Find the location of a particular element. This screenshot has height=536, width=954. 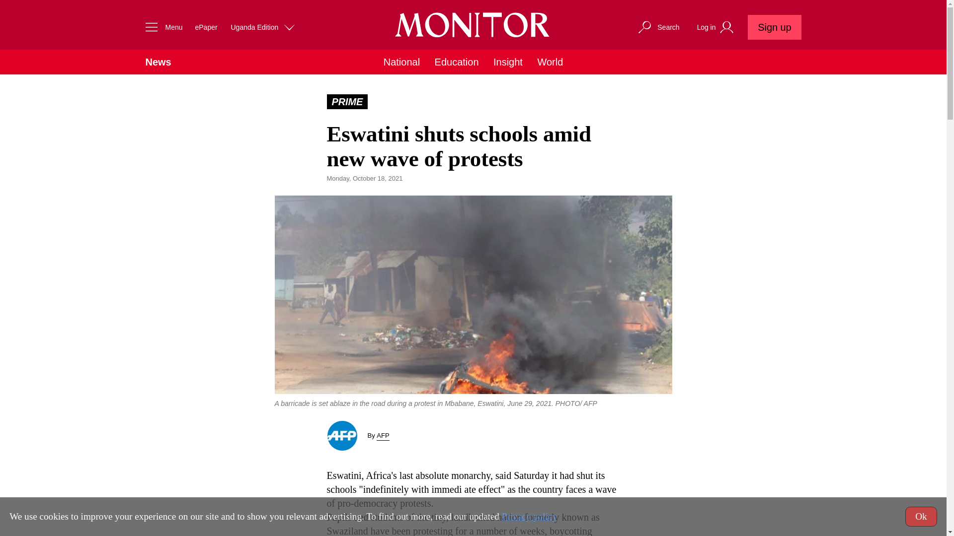

National is located at coordinates (401, 62).